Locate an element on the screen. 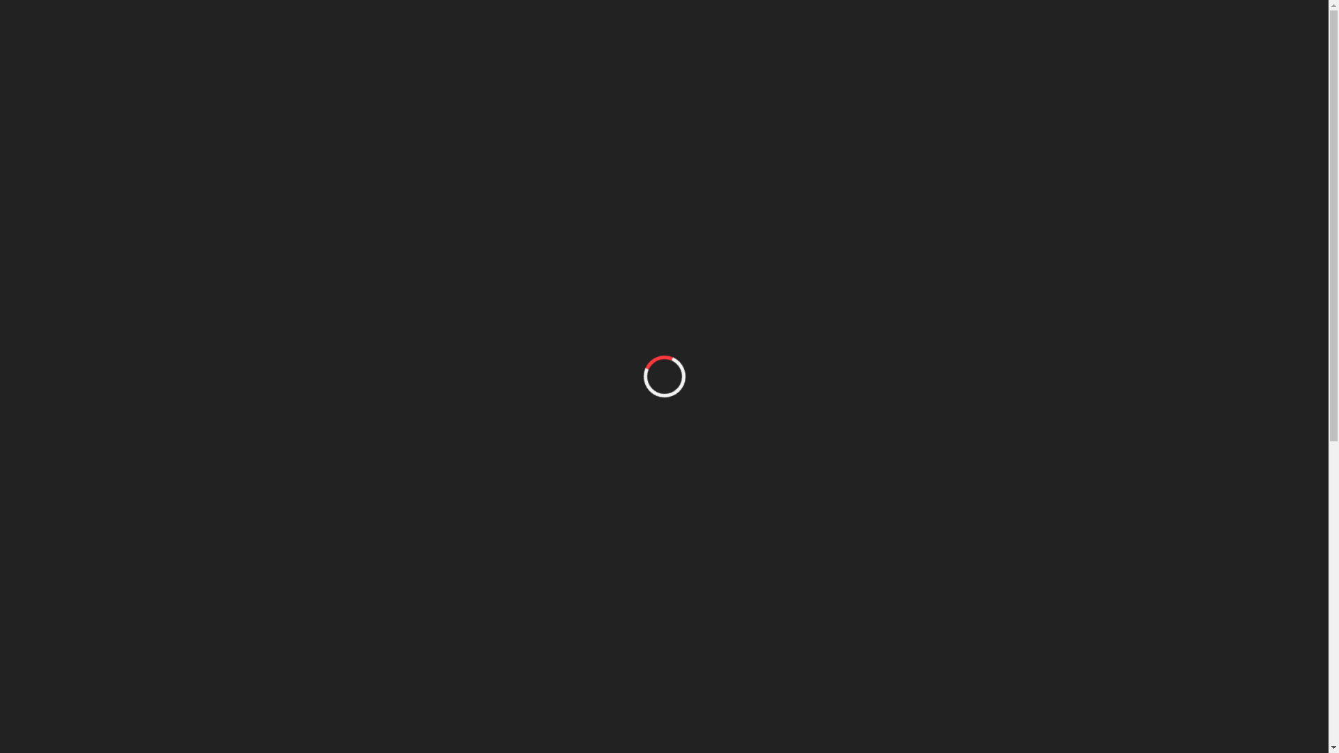  SIGN IN is located at coordinates (655, 218).